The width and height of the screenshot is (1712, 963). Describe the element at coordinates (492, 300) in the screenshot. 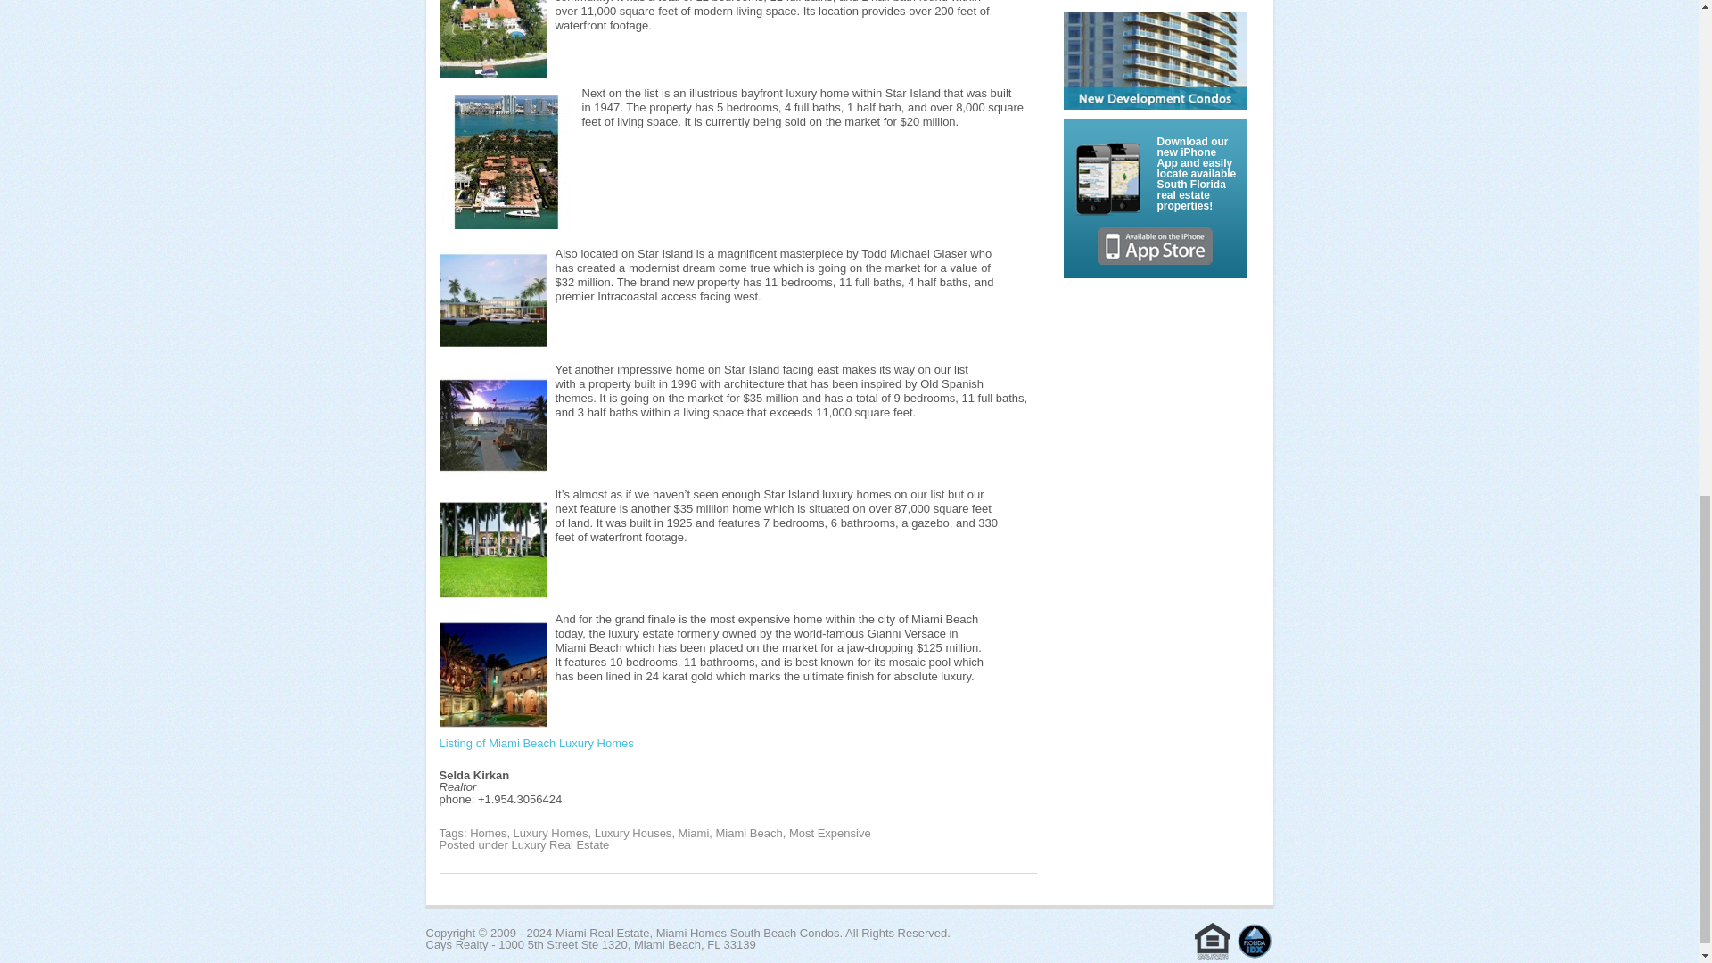

I see `Star Island Home` at that location.